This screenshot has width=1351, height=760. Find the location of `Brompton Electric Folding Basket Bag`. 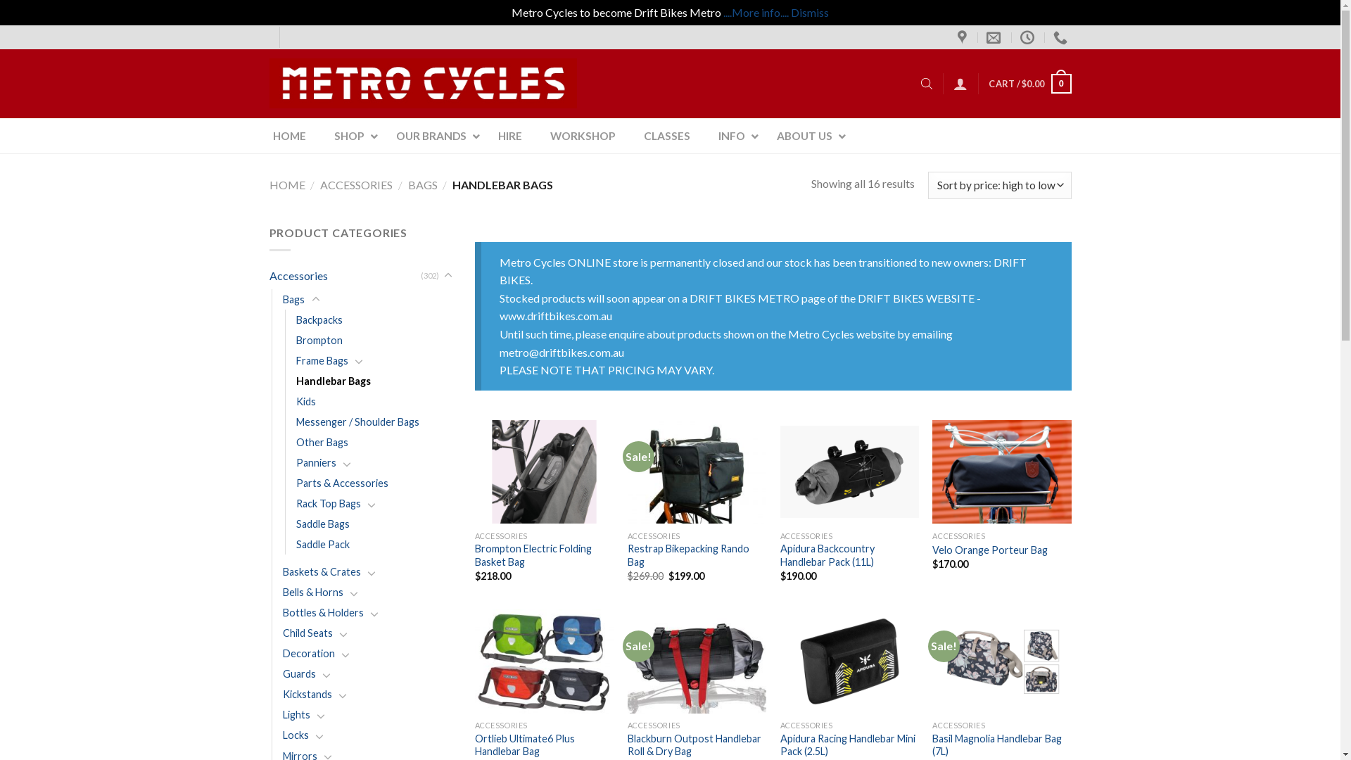

Brompton Electric Folding Basket Bag is located at coordinates (545, 556).